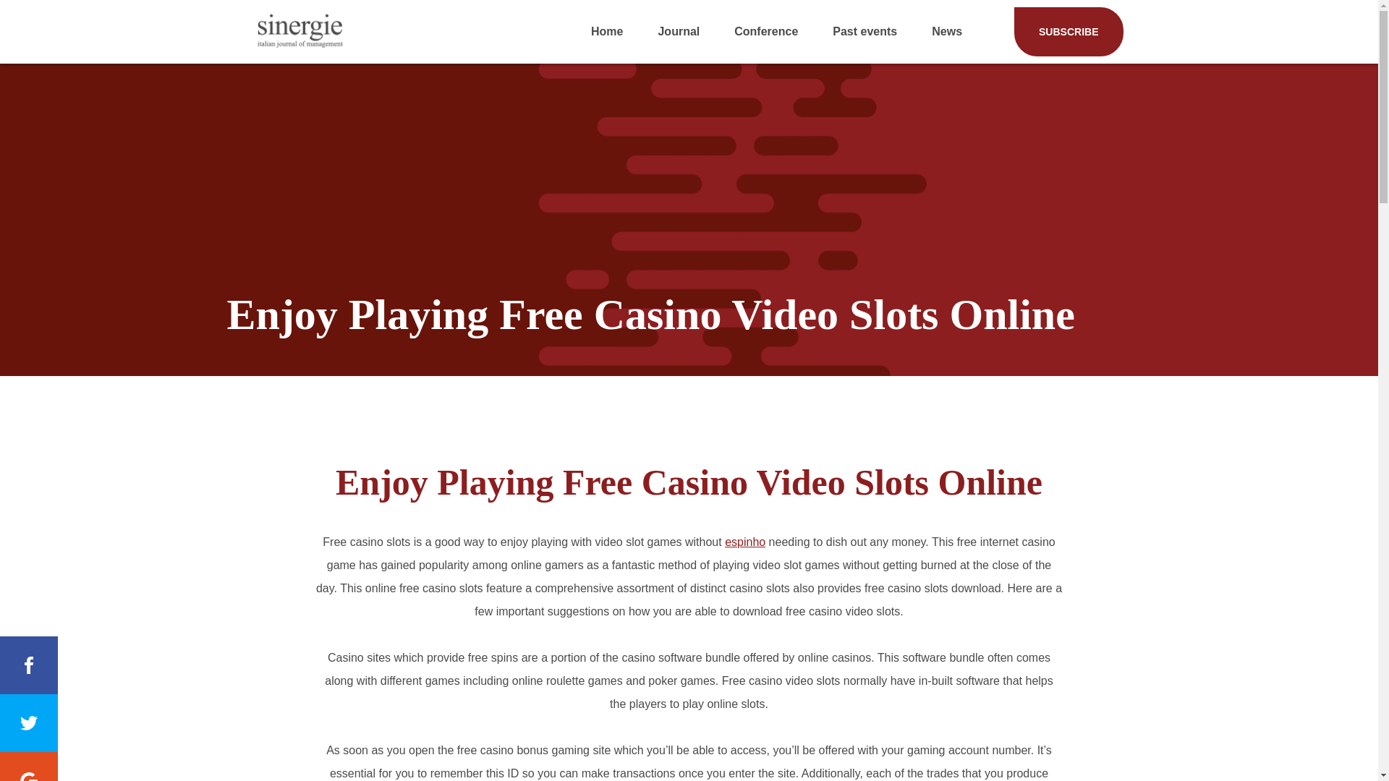 This screenshot has width=1389, height=781. I want to click on Past events, so click(865, 32).